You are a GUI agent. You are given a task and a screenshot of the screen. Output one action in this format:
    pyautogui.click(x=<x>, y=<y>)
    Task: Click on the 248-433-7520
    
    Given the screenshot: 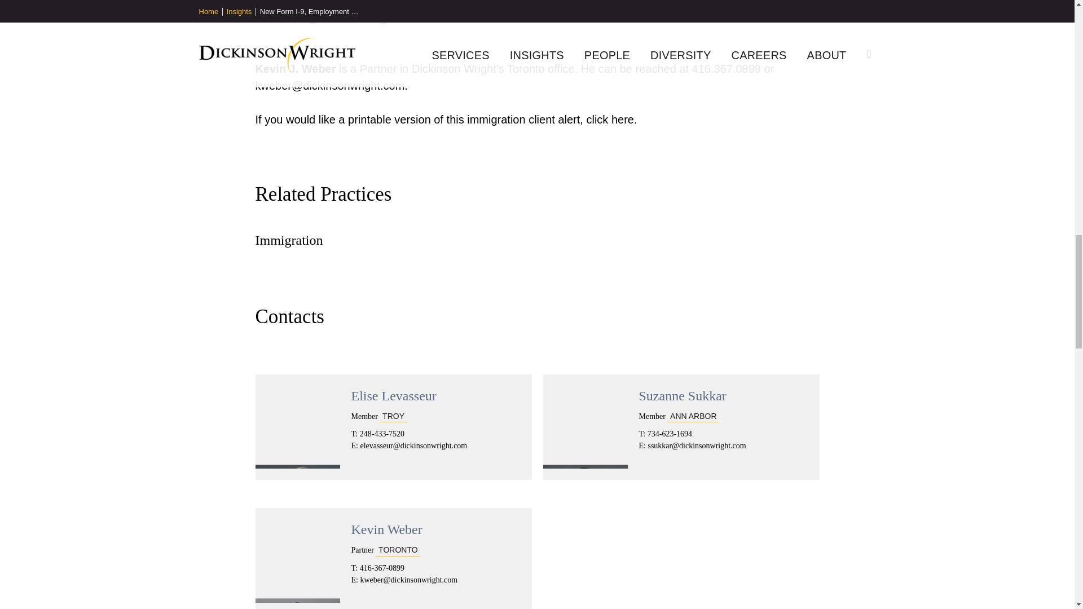 What is the action you would take?
    pyautogui.click(x=380, y=434)
    